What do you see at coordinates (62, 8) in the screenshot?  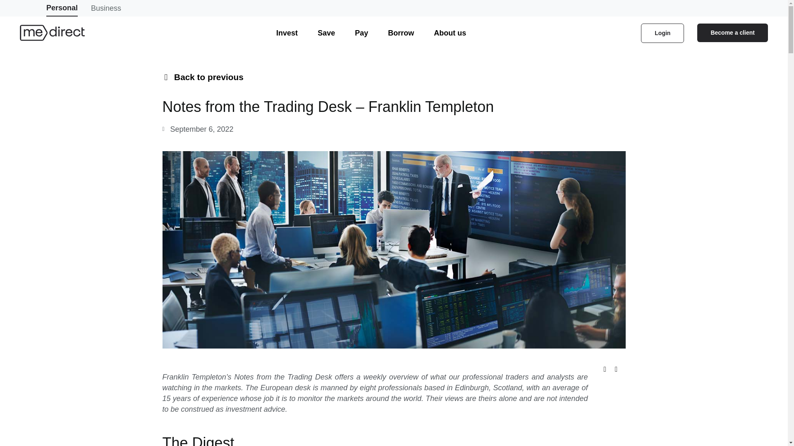 I see `Personal` at bounding box center [62, 8].